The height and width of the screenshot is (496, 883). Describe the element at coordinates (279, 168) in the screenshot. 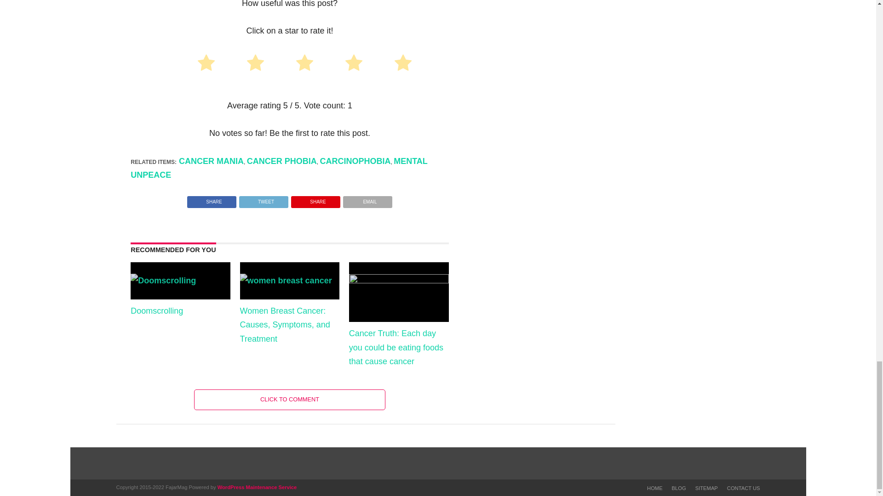

I see `MENTAL UNPEACE` at that location.